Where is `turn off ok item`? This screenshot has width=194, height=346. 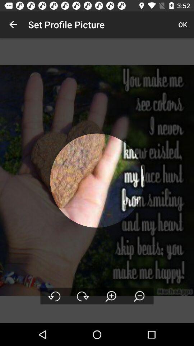 turn off ok item is located at coordinates (183, 25).